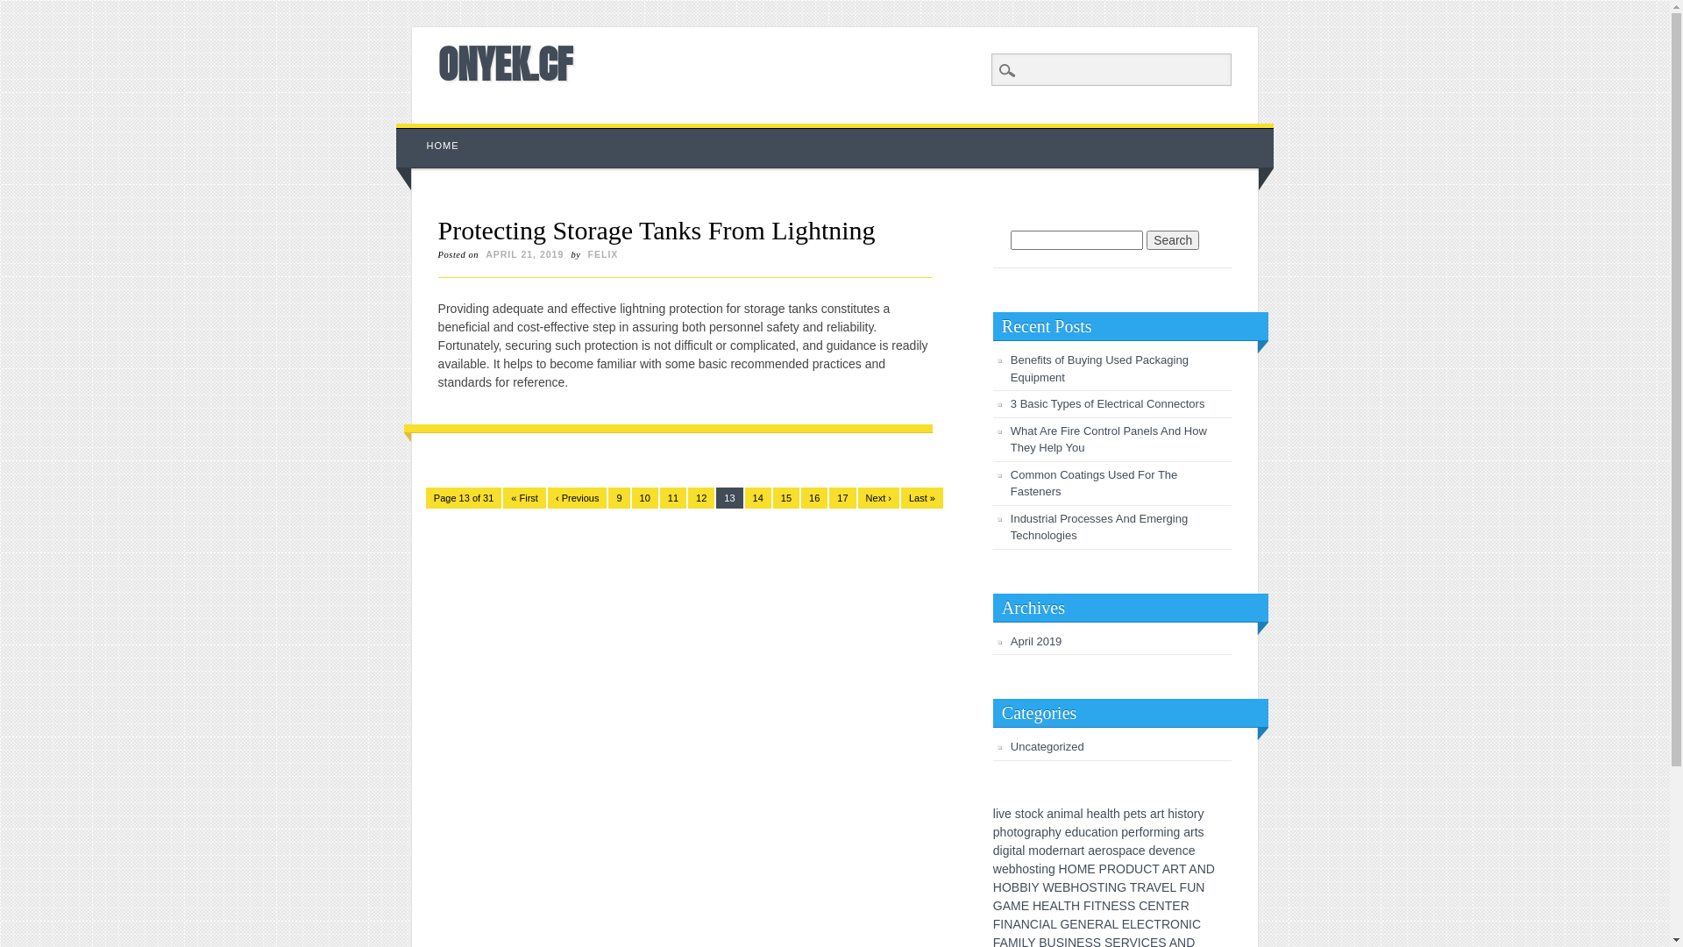 The image size is (1683, 947). Describe the element at coordinates (1138, 832) in the screenshot. I see `r` at that location.